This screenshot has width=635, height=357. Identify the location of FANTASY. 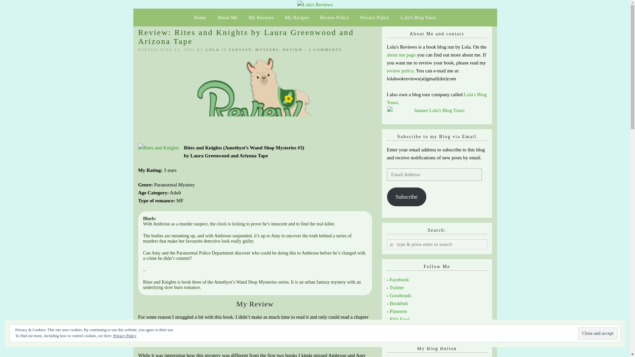
(240, 49).